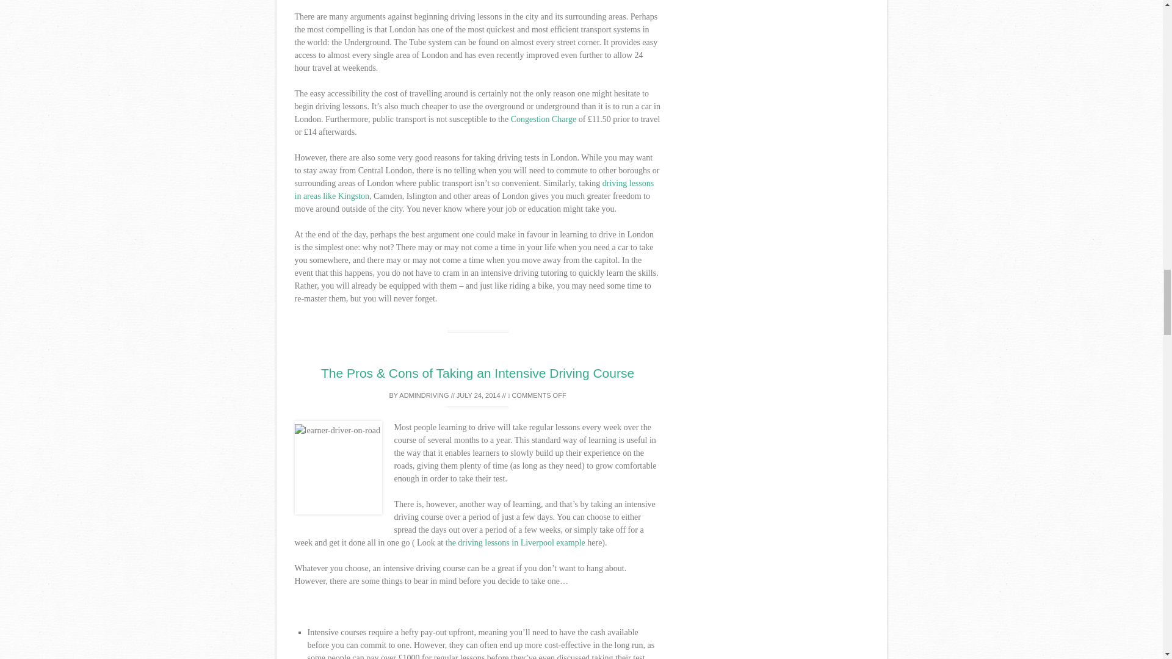  I want to click on driving lessons in areas like Kingston, so click(474, 189).